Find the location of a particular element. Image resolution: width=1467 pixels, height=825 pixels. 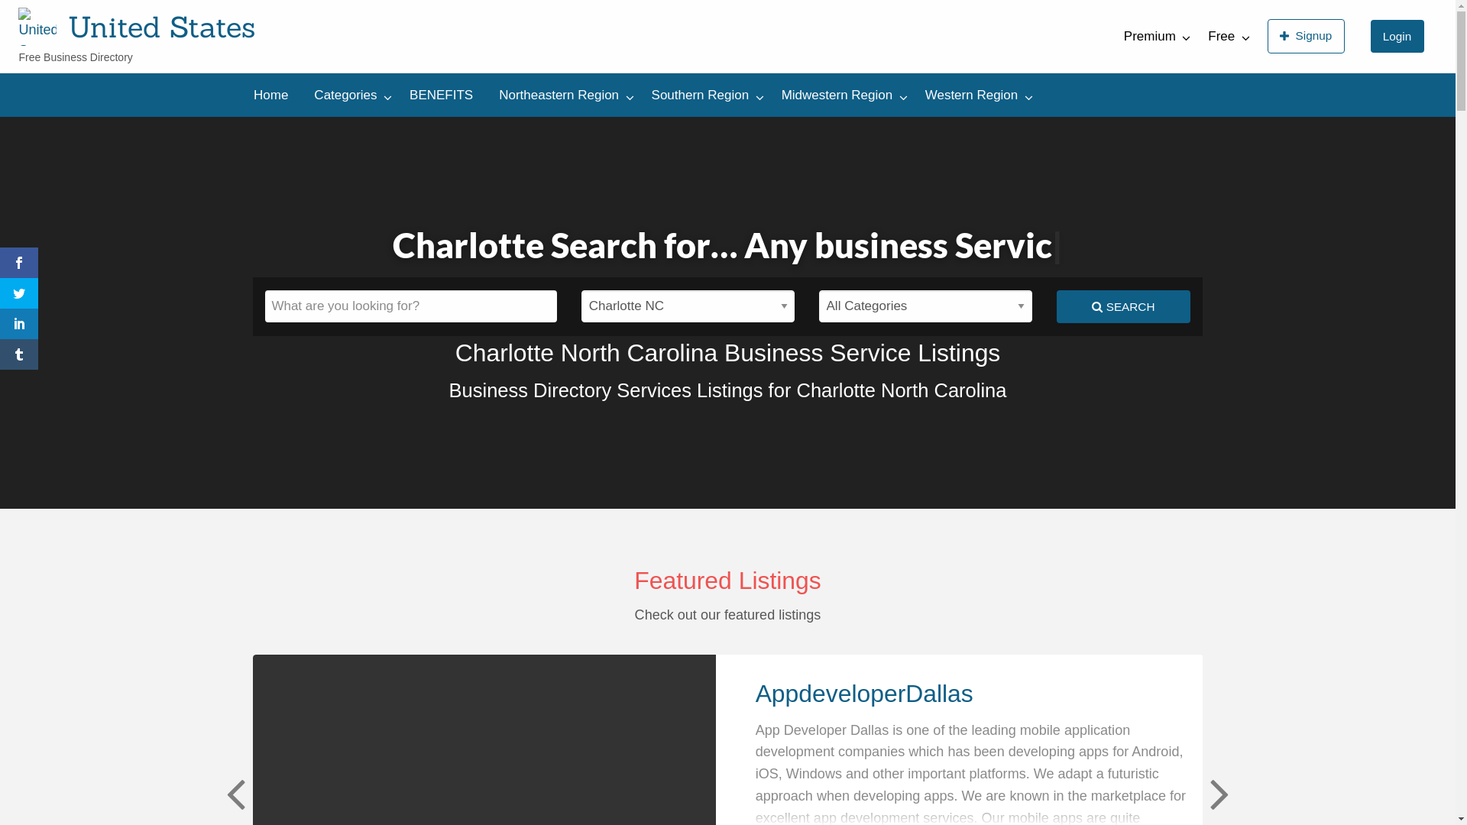

SEARCH is located at coordinates (1123, 307).